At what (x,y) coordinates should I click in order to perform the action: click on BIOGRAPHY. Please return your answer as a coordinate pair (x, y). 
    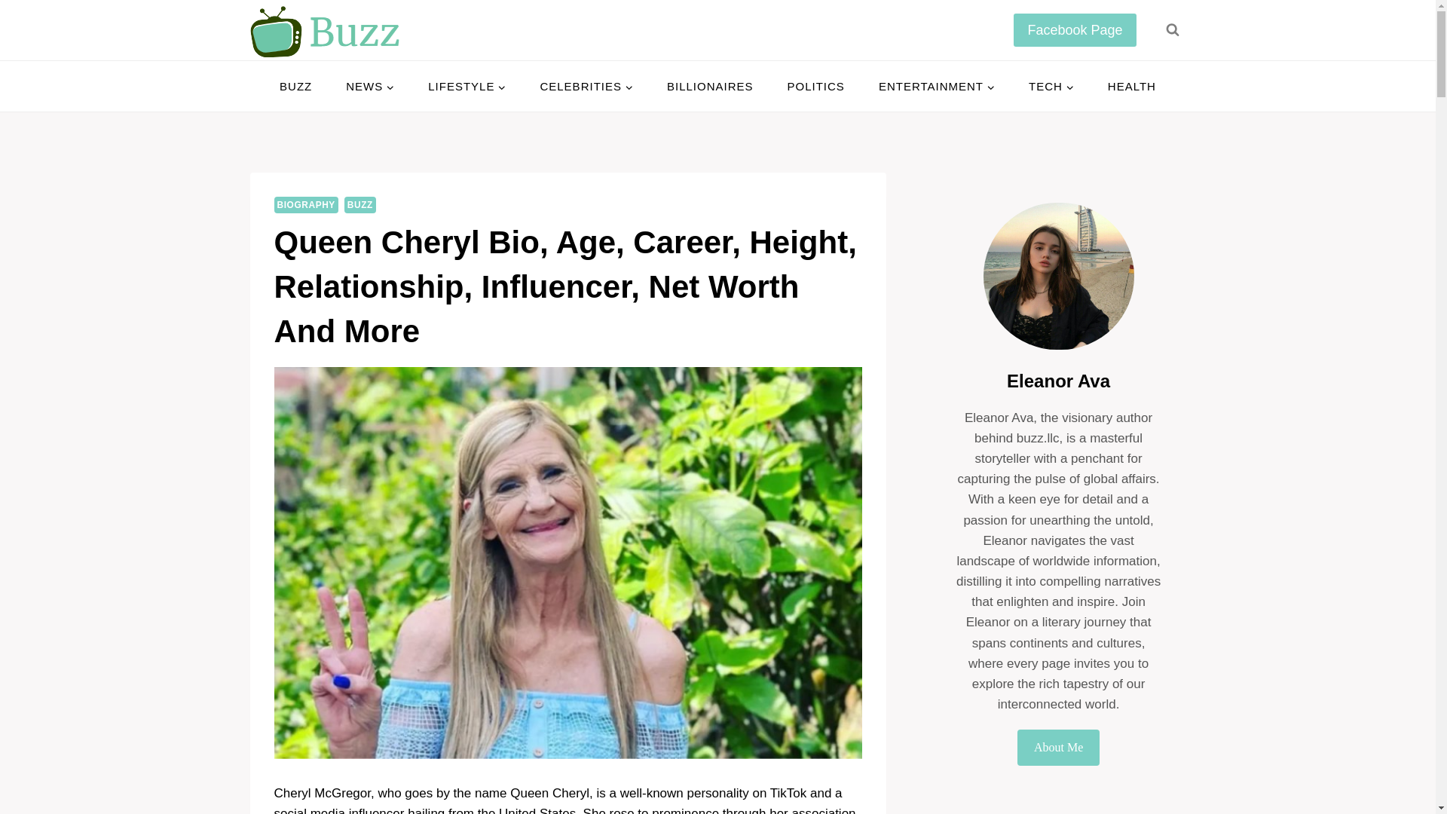
    Looking at the image, I should click on (306, 205).